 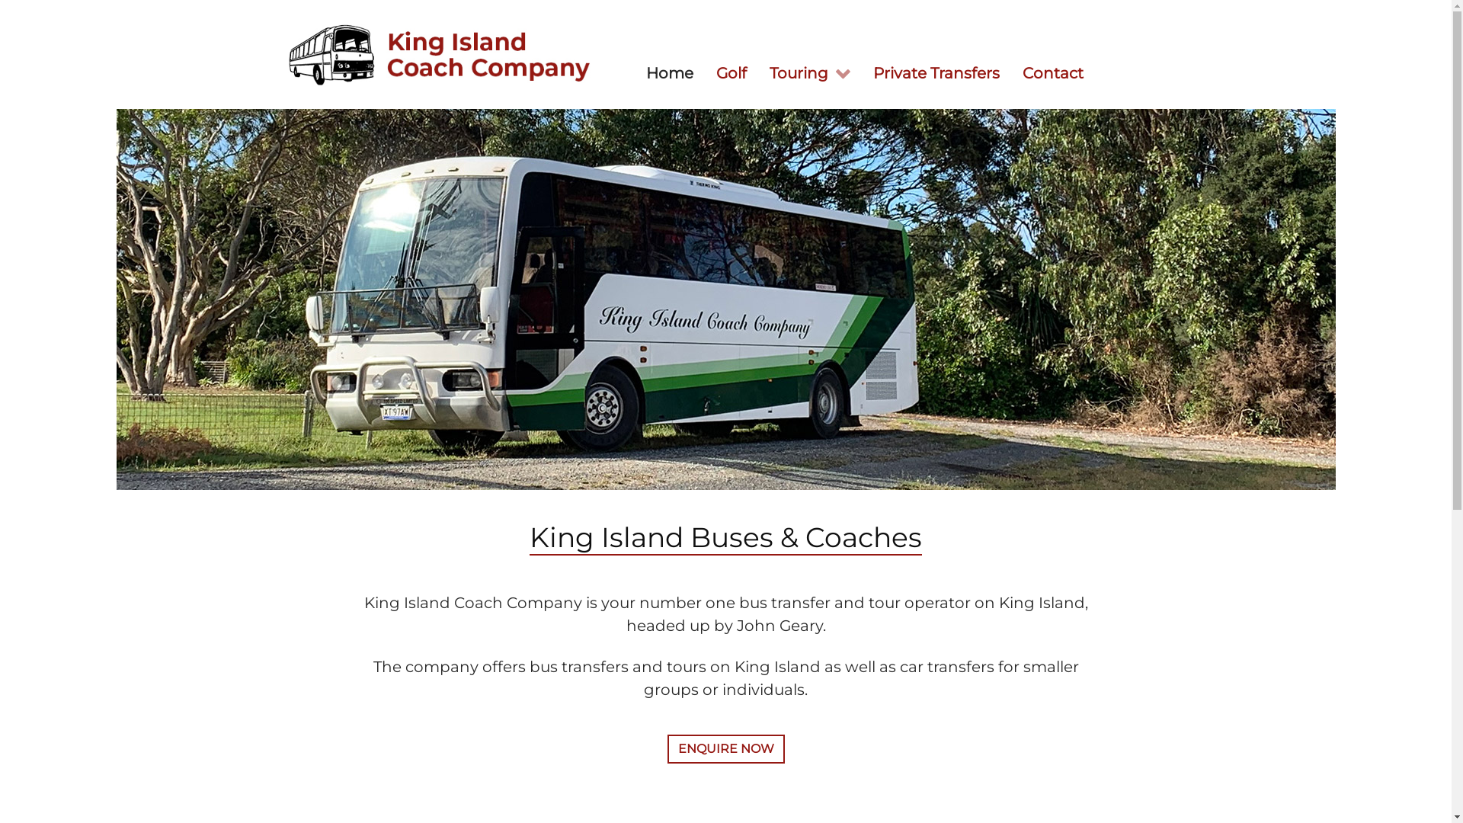 I want to click on king-island-buses, so click(x=725, y=299).